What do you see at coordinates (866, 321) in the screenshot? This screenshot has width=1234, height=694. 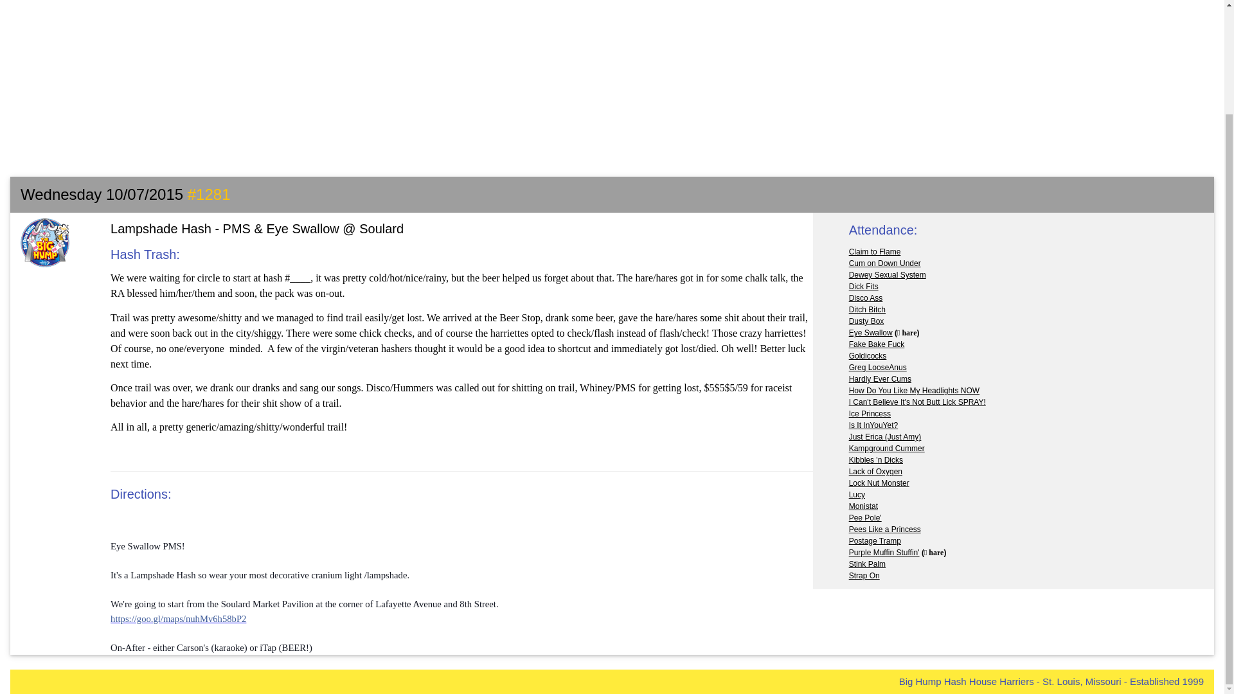 I see `Dusty Box` at bounding box center [866, 321].